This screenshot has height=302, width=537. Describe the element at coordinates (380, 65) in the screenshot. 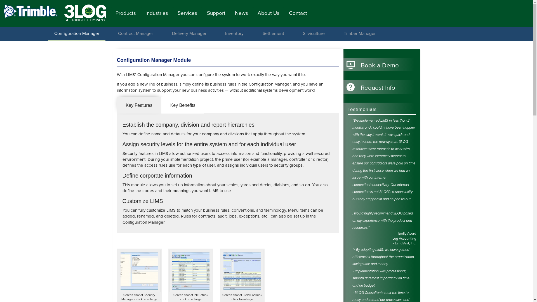

I see `  Book a Demo` at that location.